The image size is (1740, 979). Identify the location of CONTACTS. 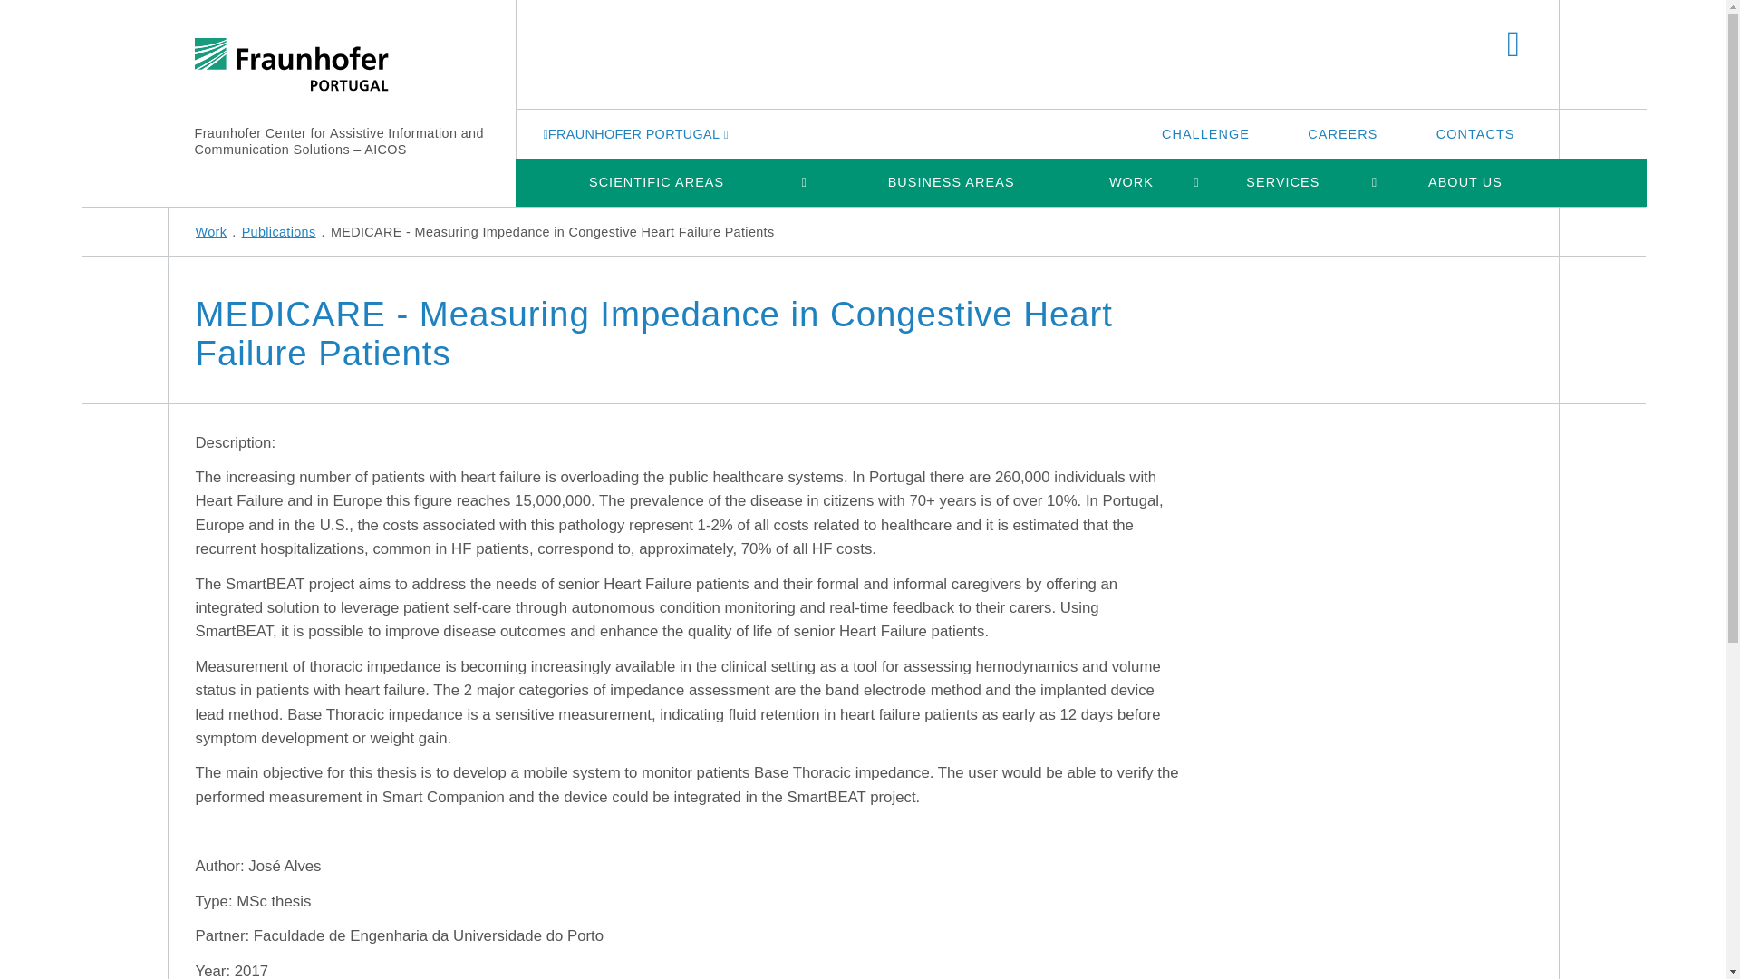
(1475, 133).